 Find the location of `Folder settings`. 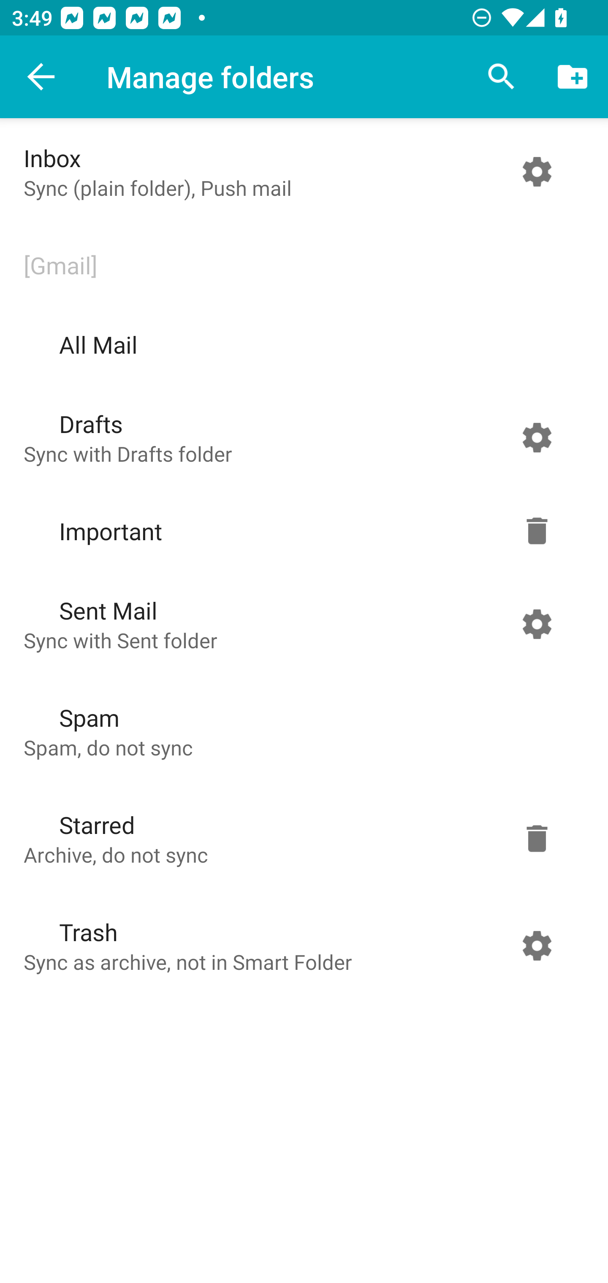

Folder settings is located at coordinates (537, 172).